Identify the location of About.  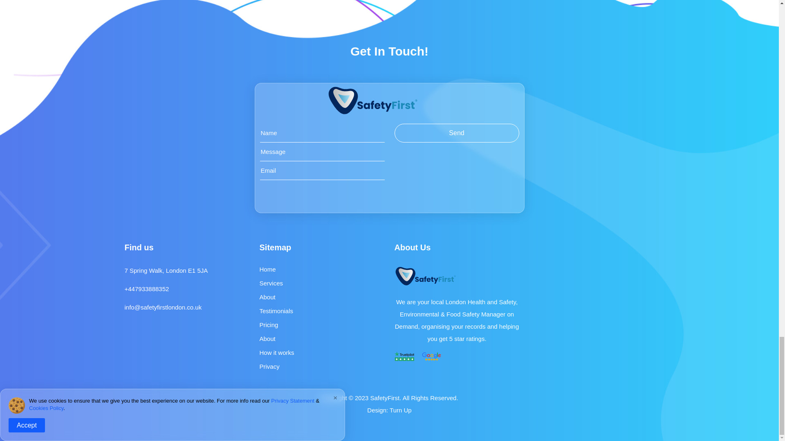
(267, 339).